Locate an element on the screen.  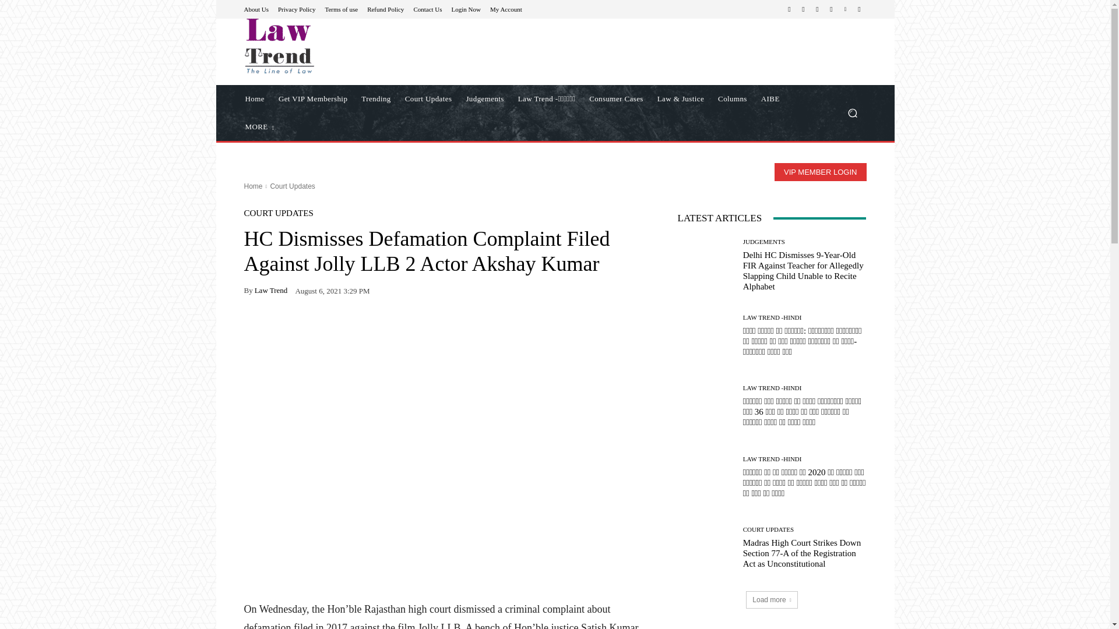
Privacy Policy is located at coordinates (296, 8).